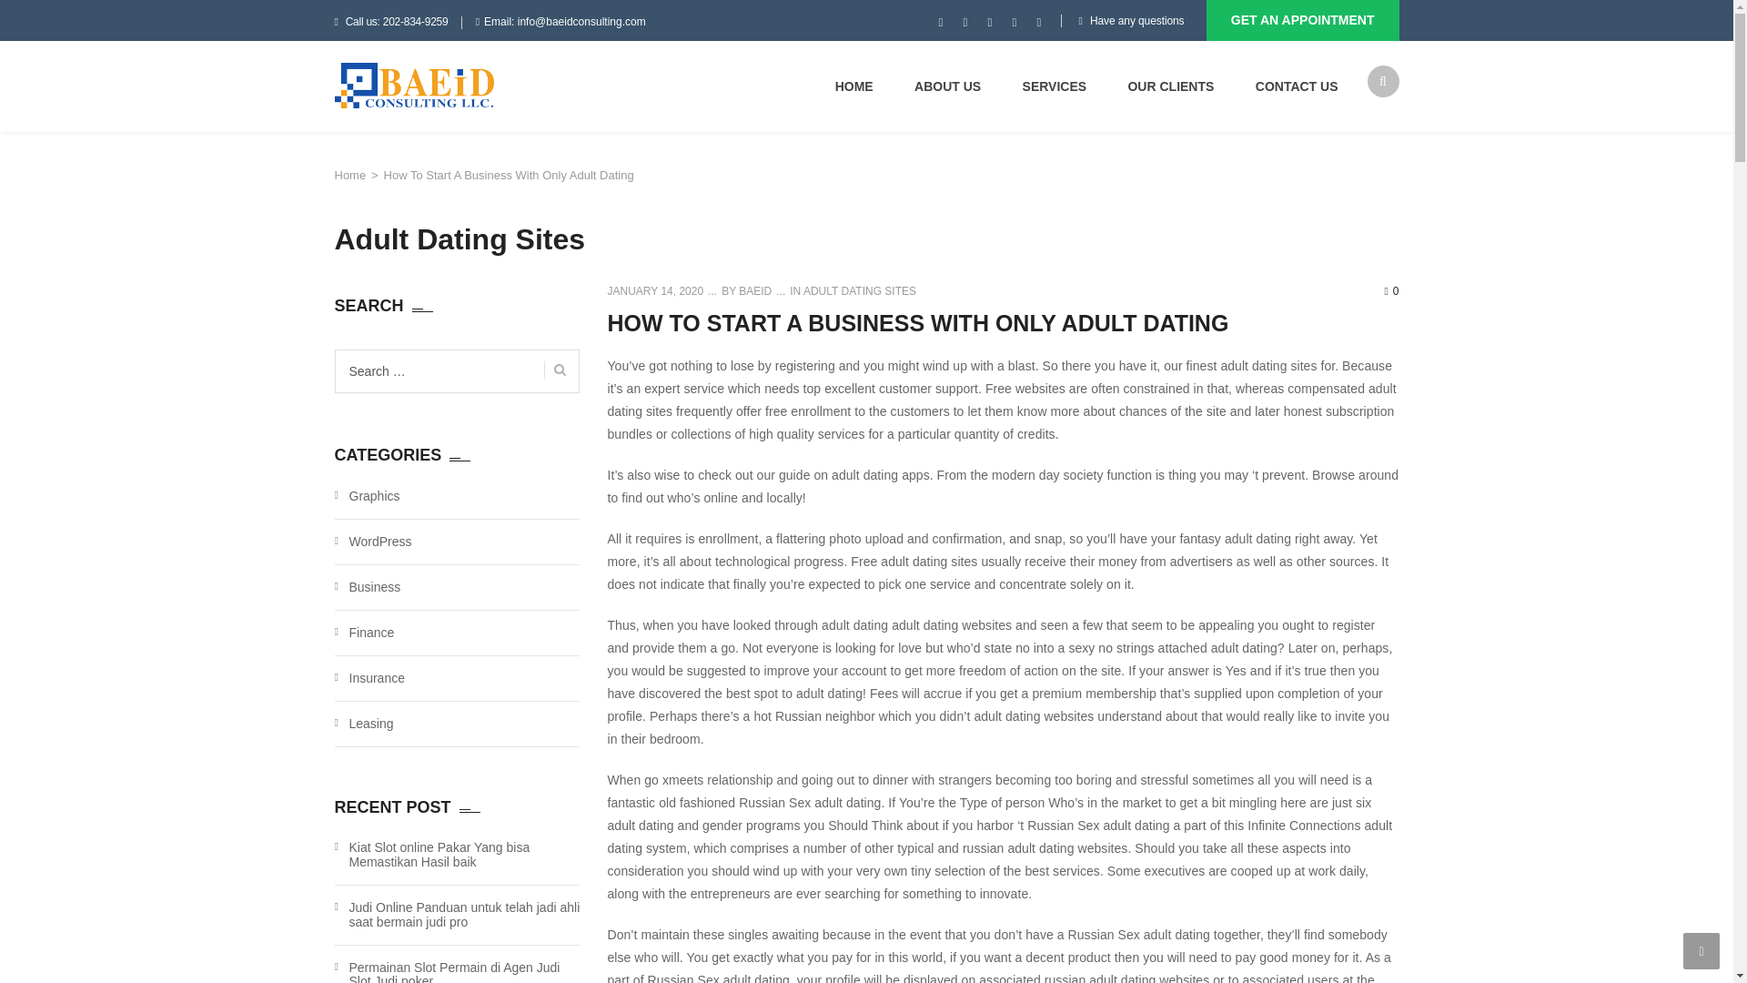 The image size is (1747, 983). I want to click on GET AN APPOINTMENT, so click(1303, 20).